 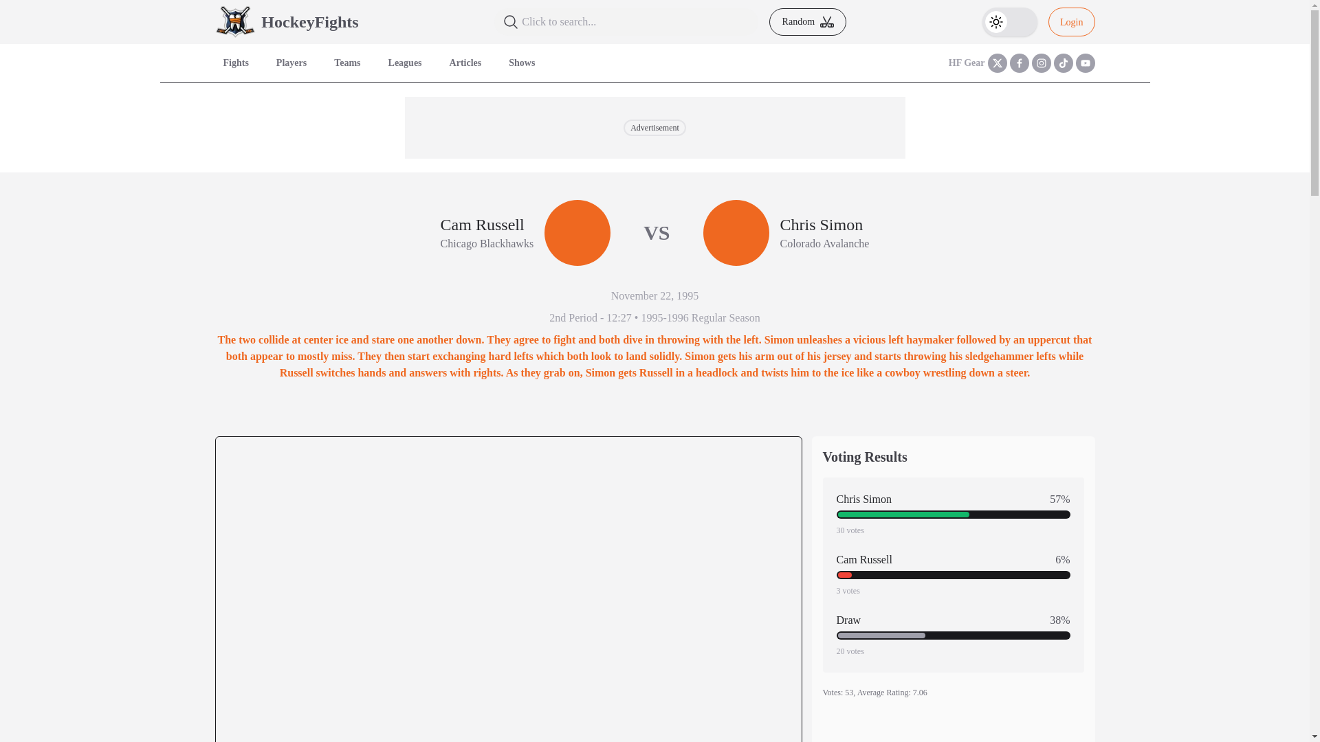 What do you see at coordinates (235, 63) in the screenshot?
I see `Fights` at bounding box center [235, 63].